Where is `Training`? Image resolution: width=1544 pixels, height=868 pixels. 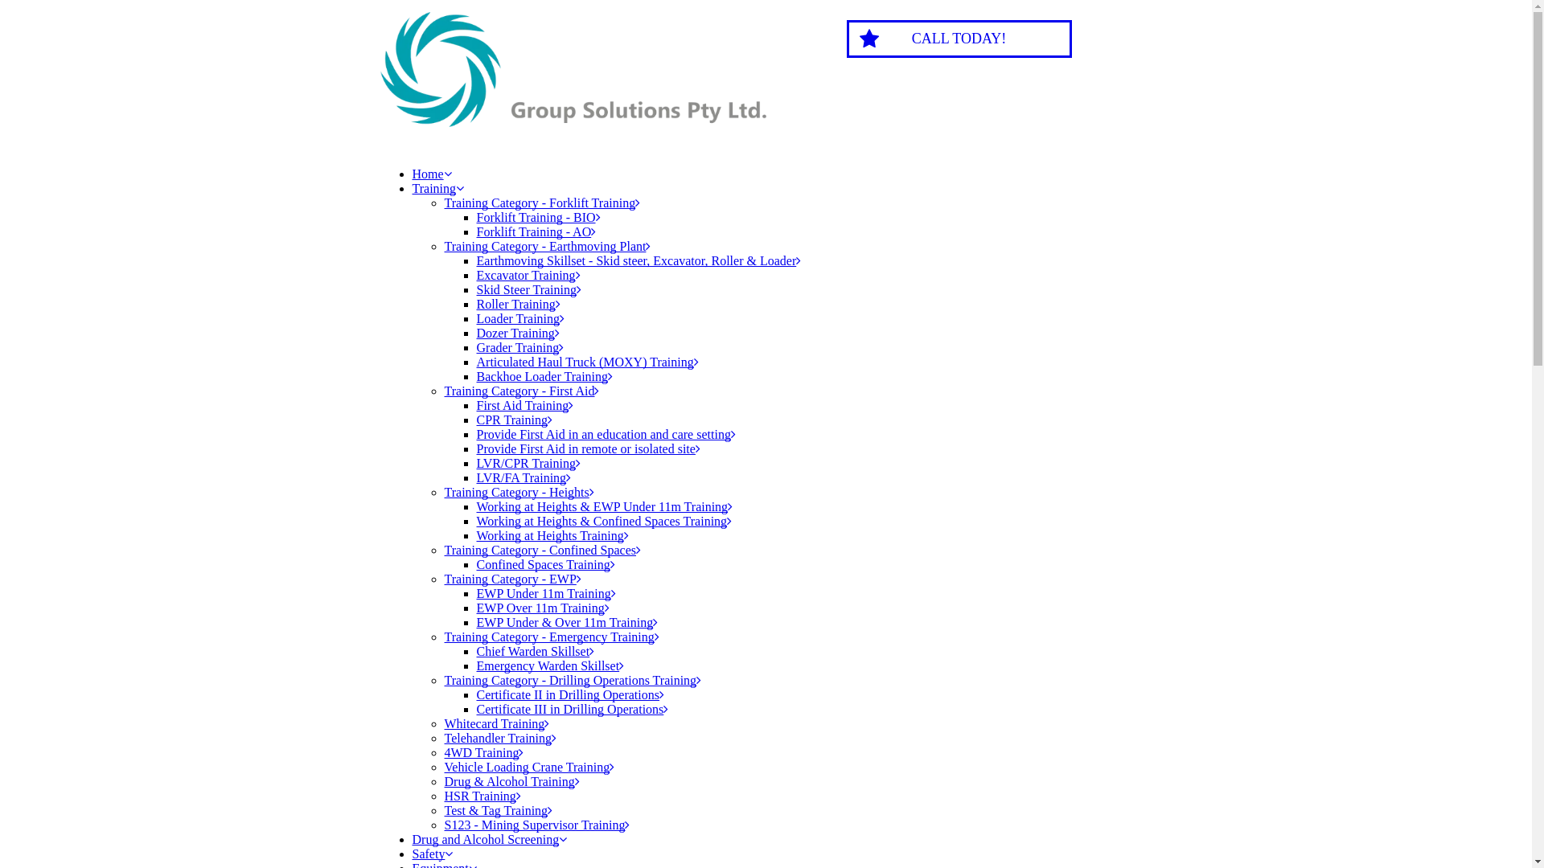 Training is located at coordinates (437, 188).